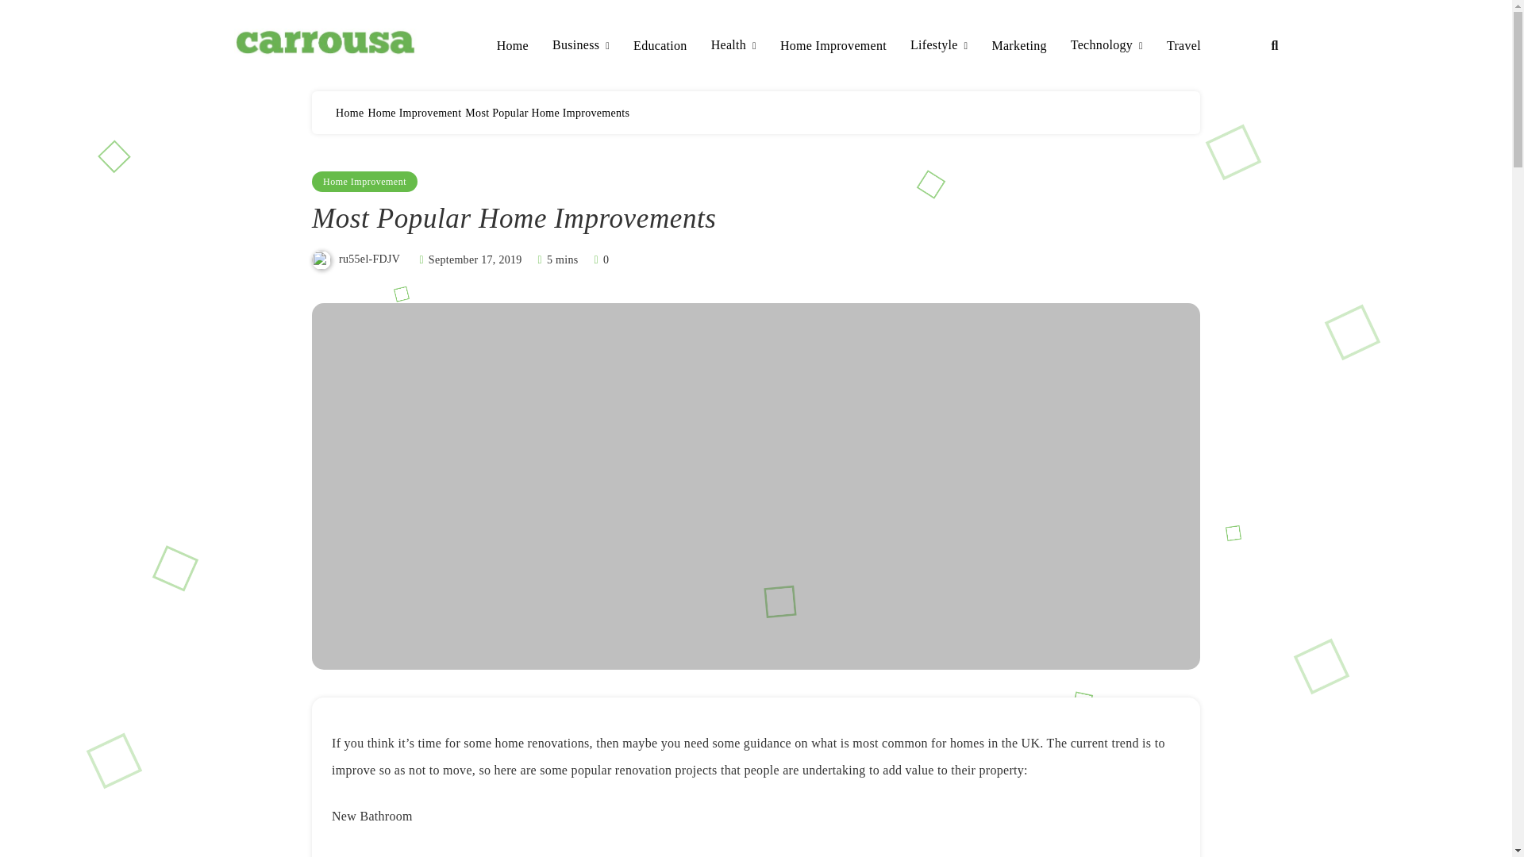  I want to click on Education, so click(660, 46).